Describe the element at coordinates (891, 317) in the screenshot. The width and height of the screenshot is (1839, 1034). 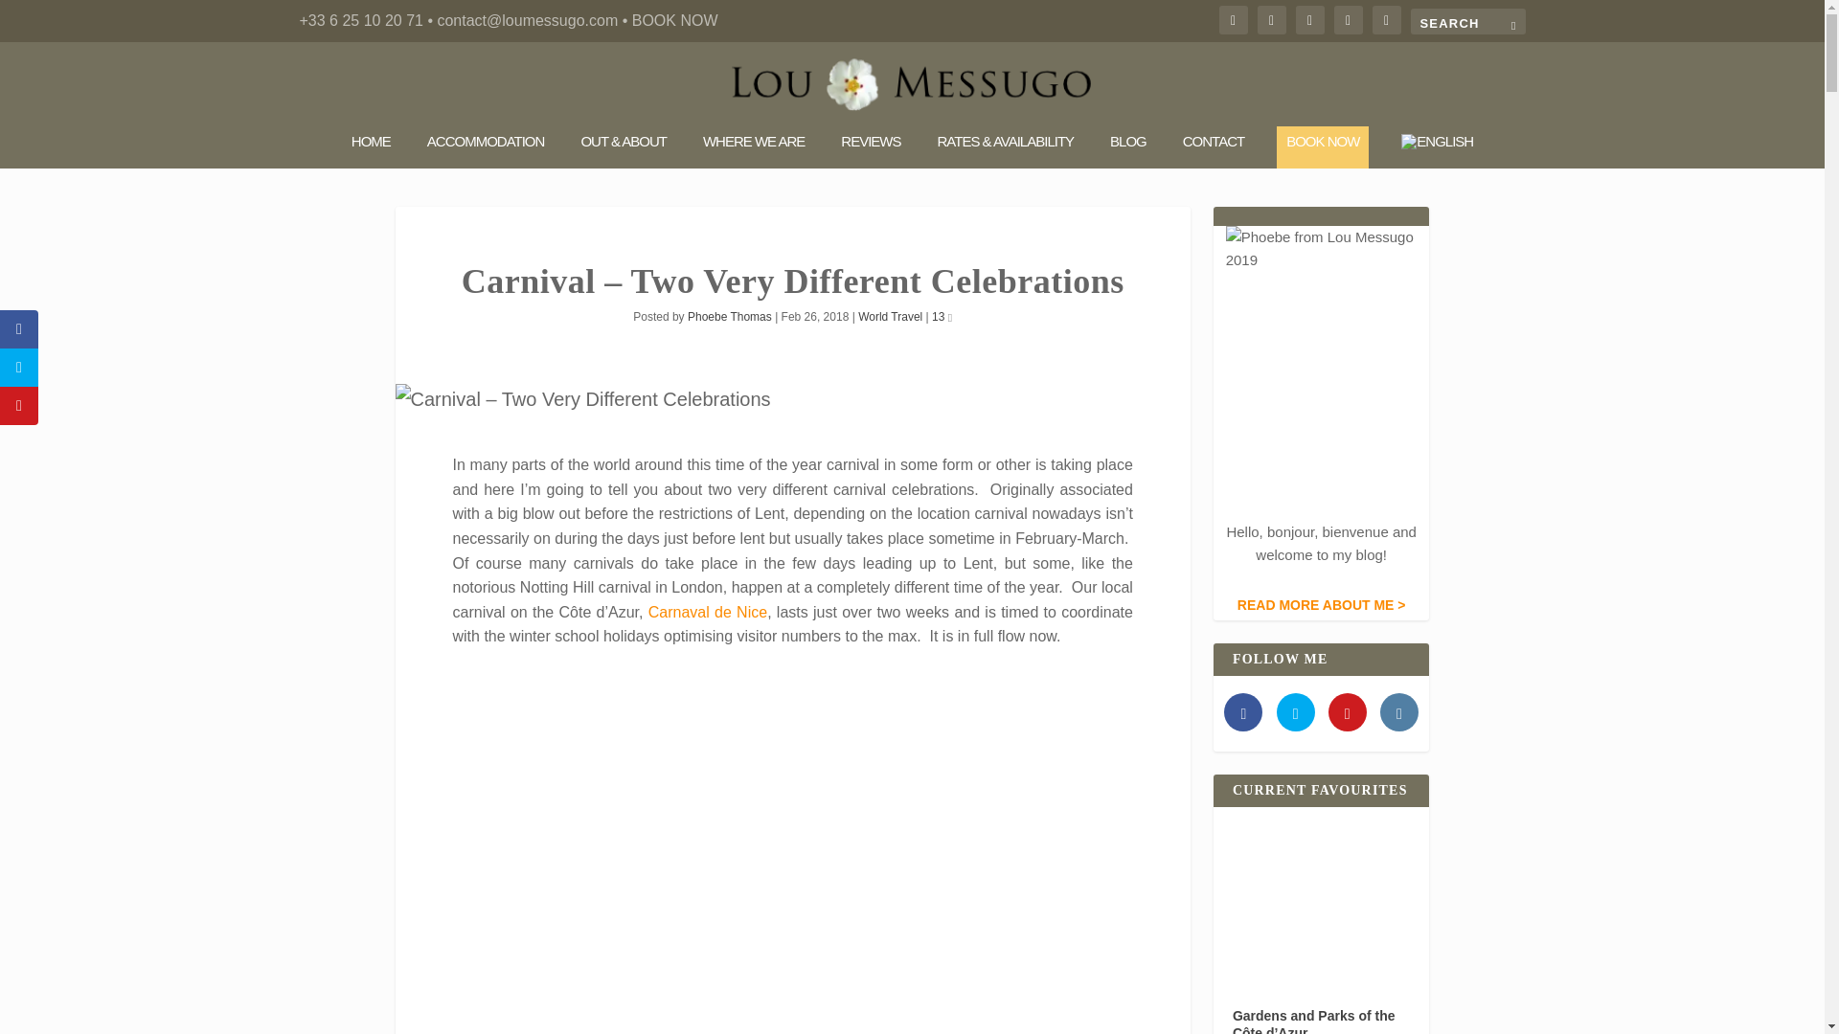
I see `World Travel` at that location.